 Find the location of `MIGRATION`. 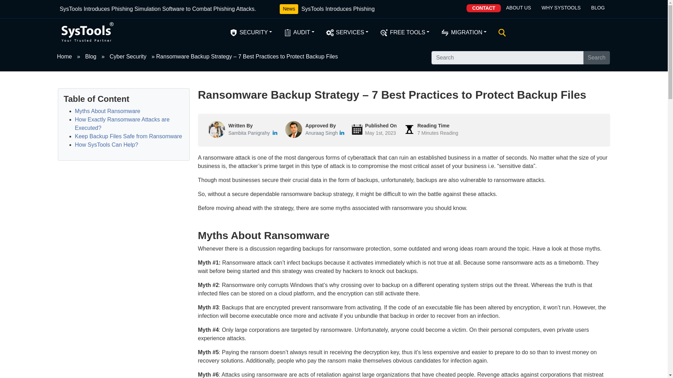

MIGRATION is located at coordinates (463, 32).